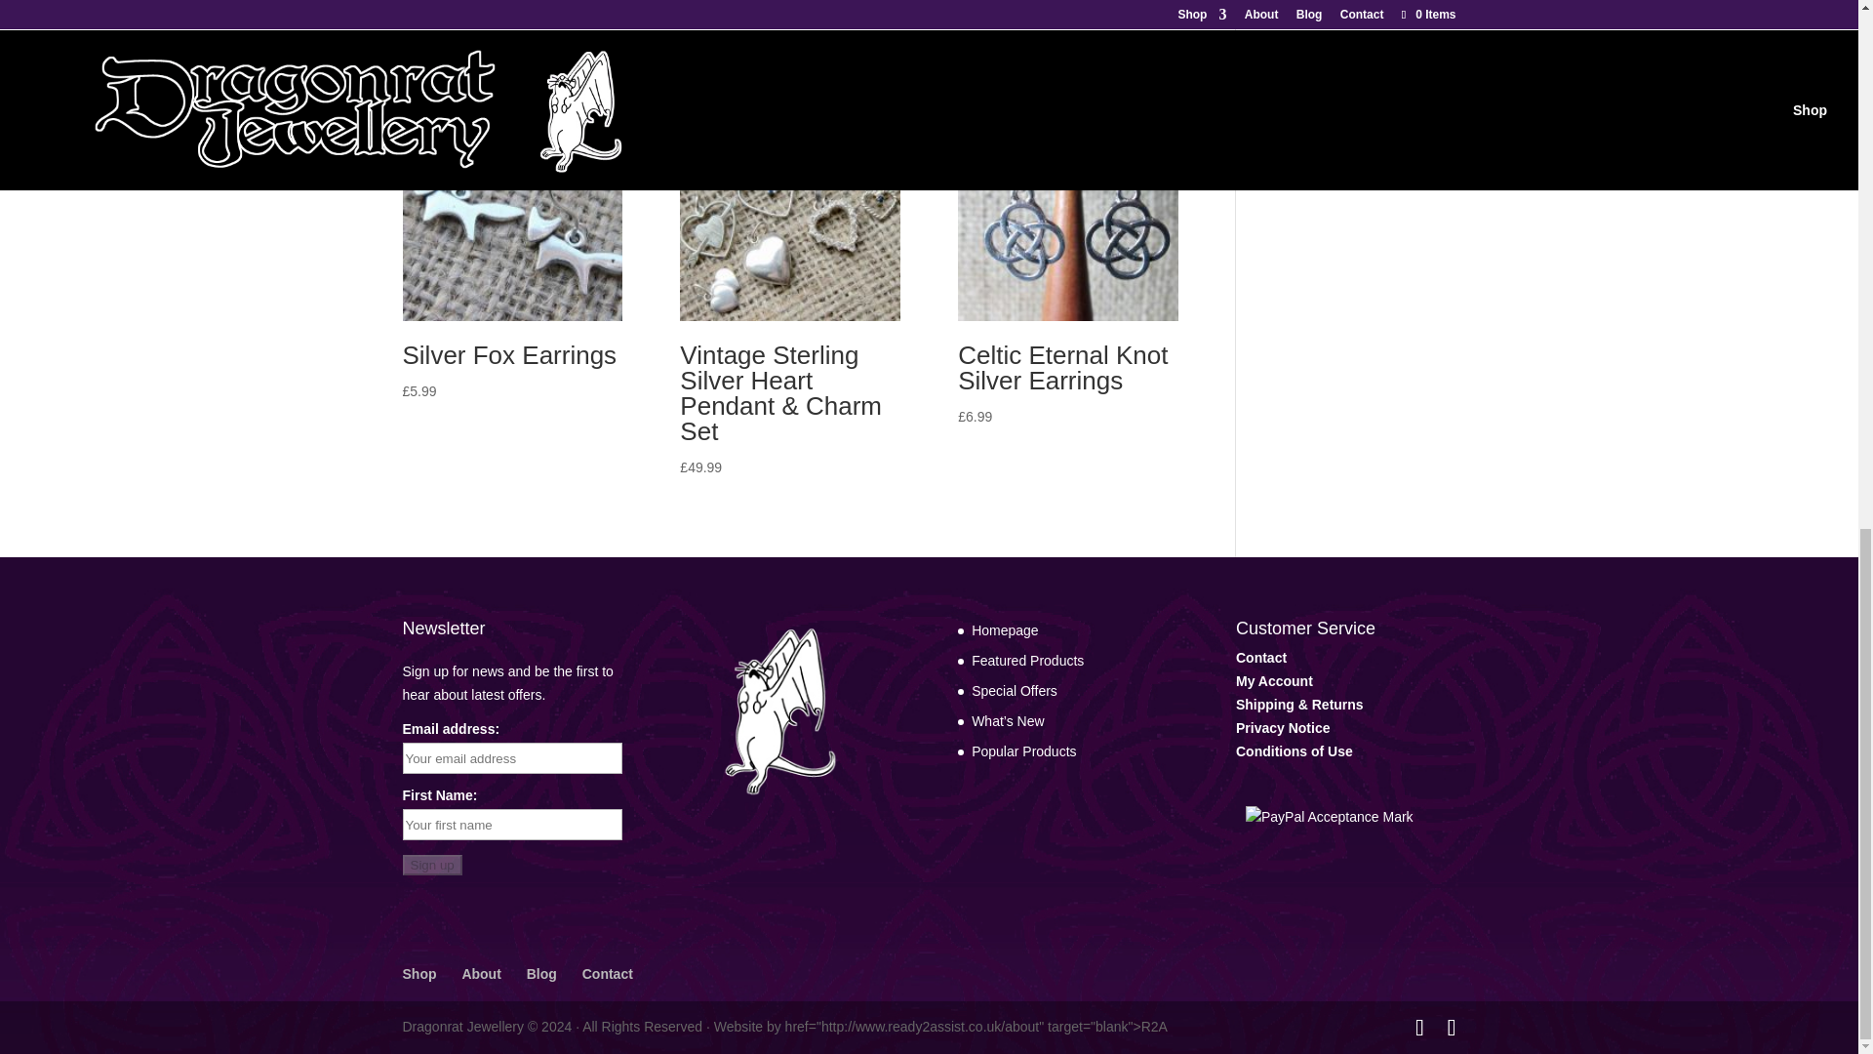 This screenshot has width=1873, height=1054. What do you see at coordinates (431, 865) in the screenshot?
I see `Sign up` at bounding box center [431, 865].